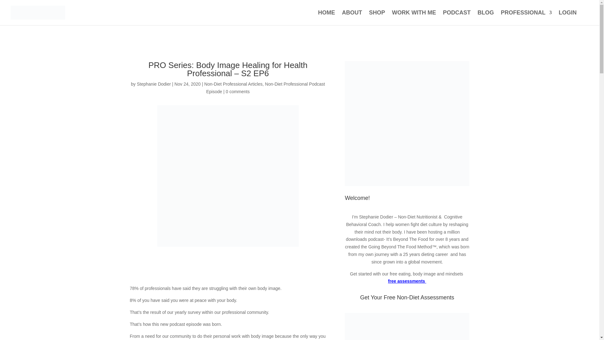  I want to click on Non-Diet Professional Podcast Episode, so click(265, 88).